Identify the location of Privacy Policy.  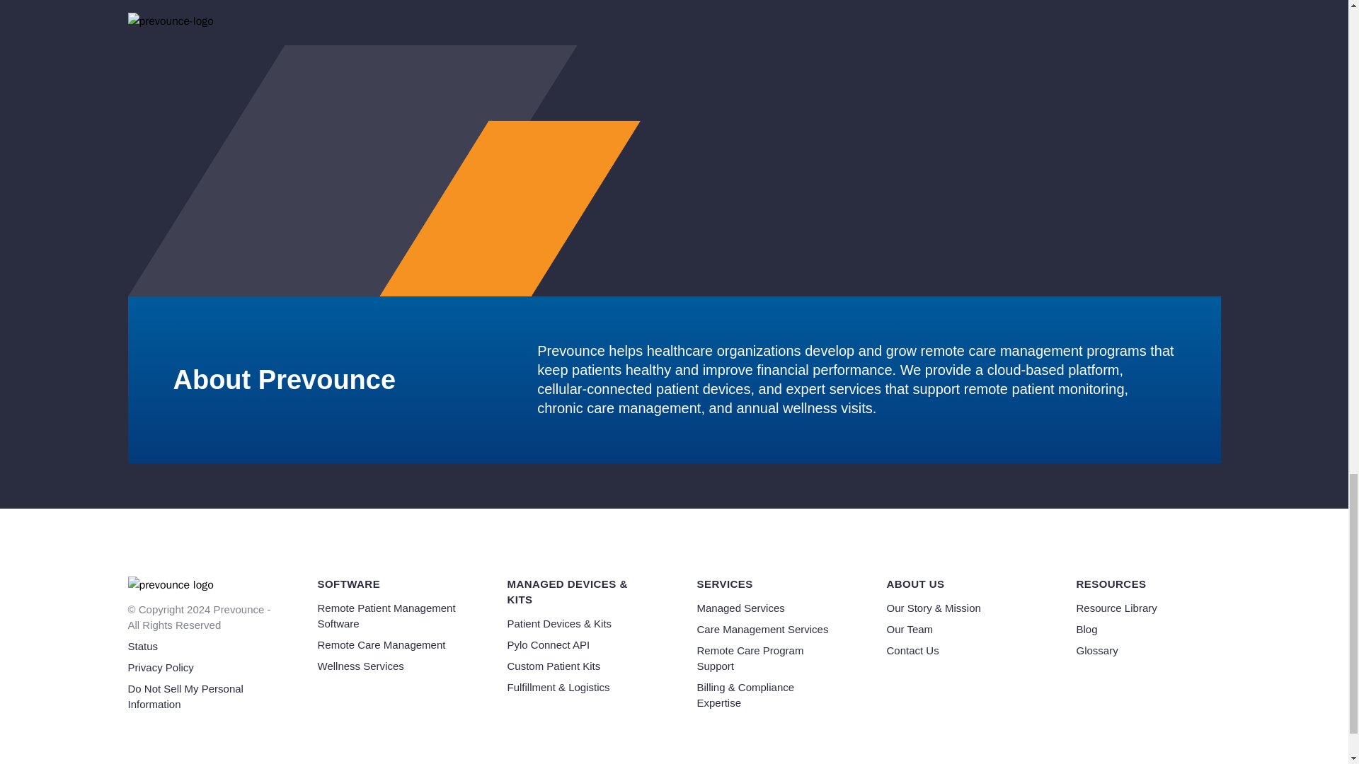
(160, 667).